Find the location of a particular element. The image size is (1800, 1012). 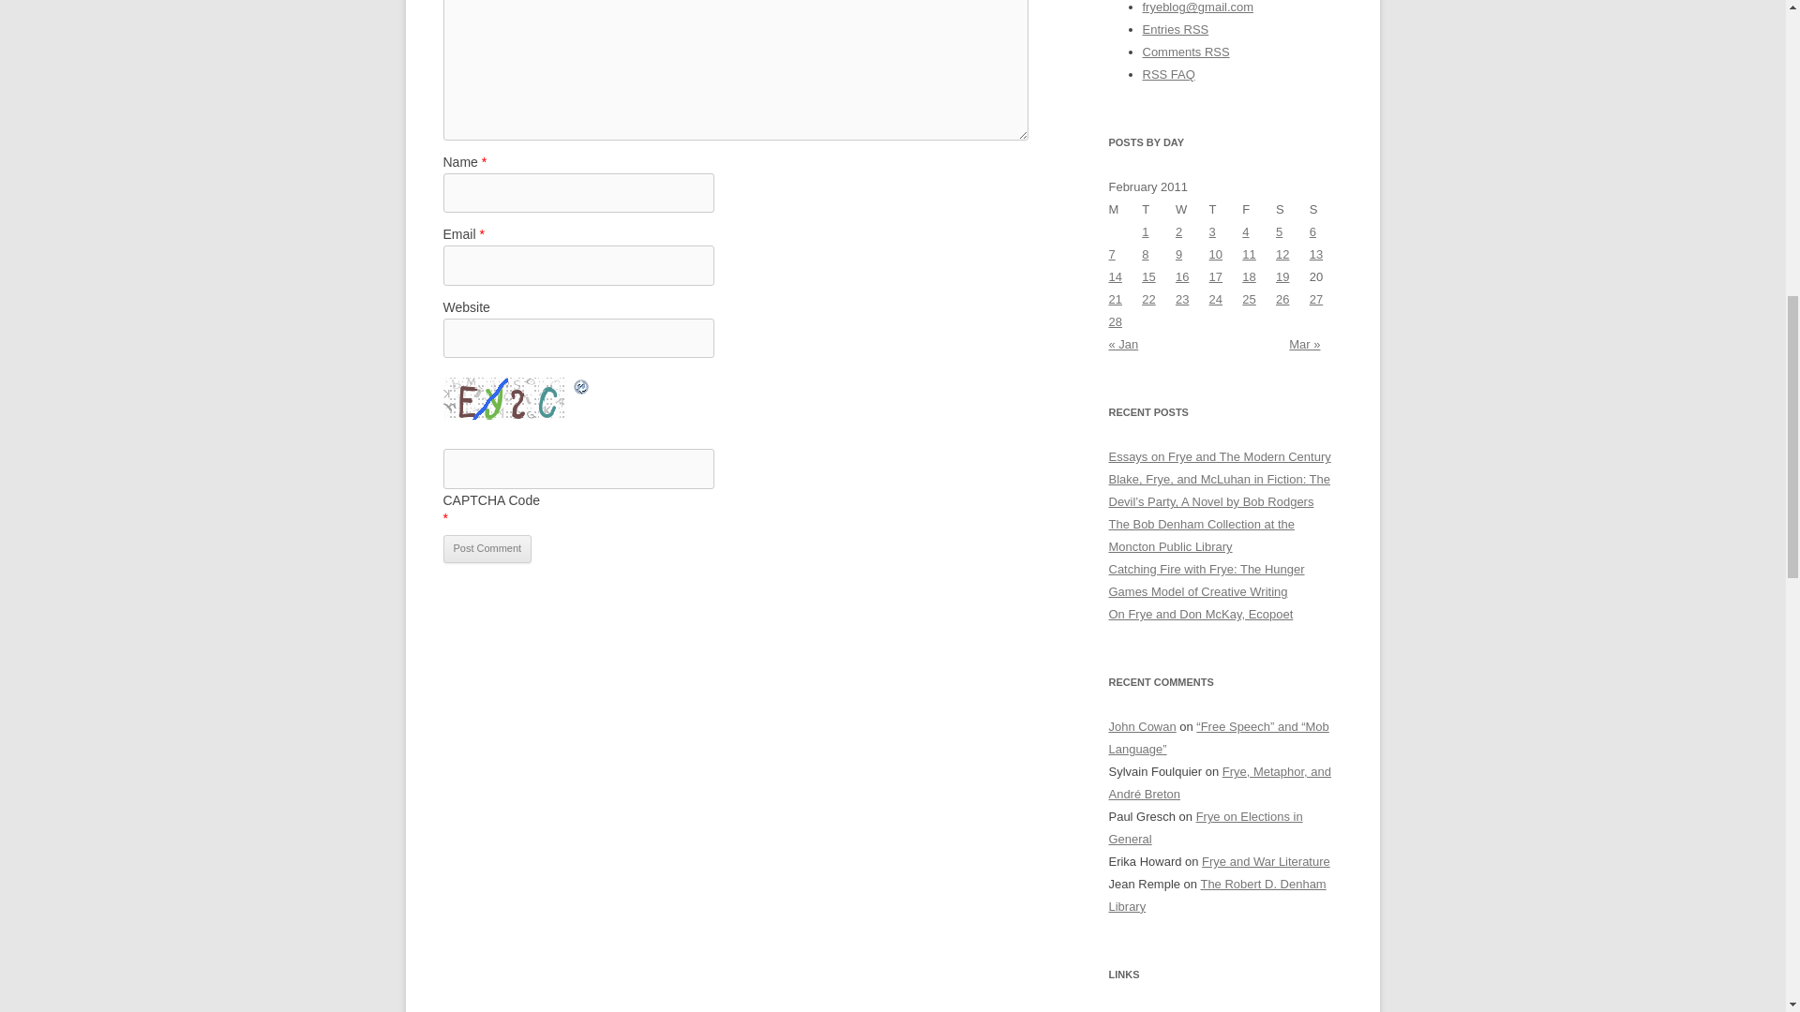

11 is located at coordinates (1248, 253).